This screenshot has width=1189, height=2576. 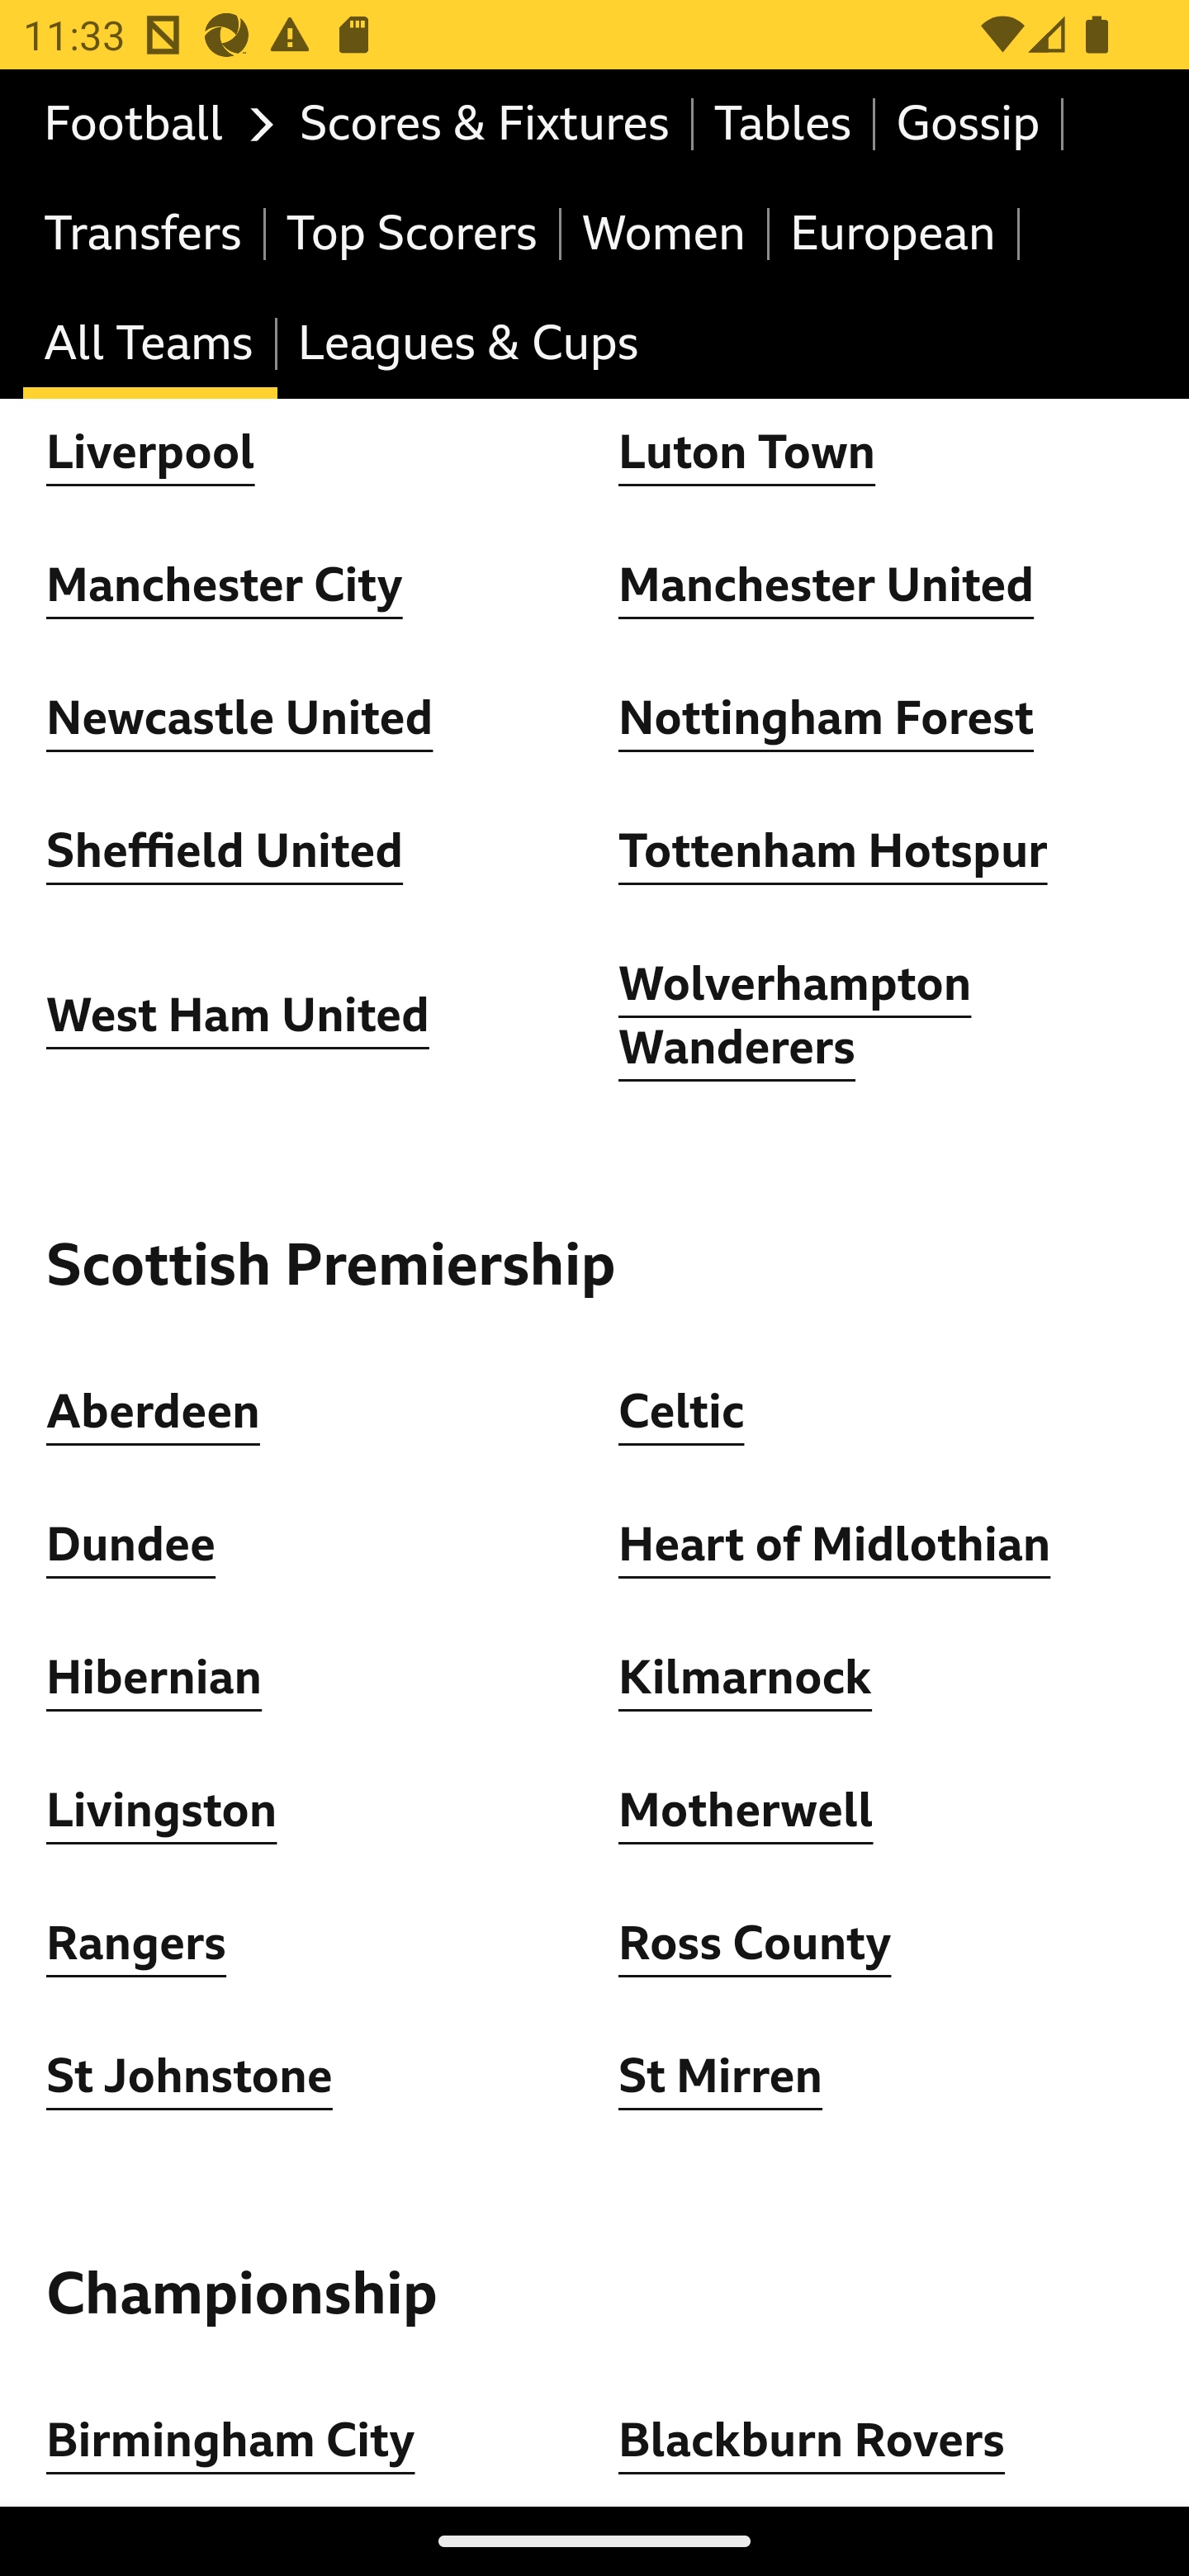 What do you see at coordinates (748, 452) in the screenshot?
I see `Luton Town` at bounding box center [748, 452].